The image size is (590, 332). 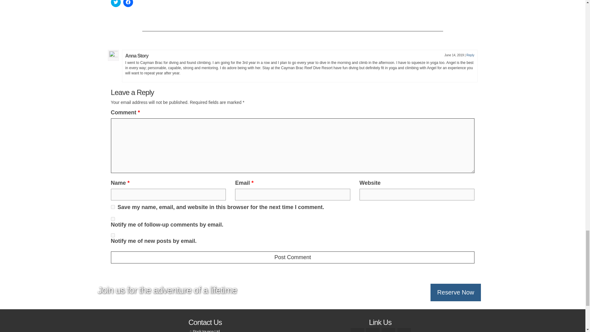 What do you see at coordinates (116, 3) in the screenshot?
I see `Click to share on Twitter` at bounding box center [116, 3].